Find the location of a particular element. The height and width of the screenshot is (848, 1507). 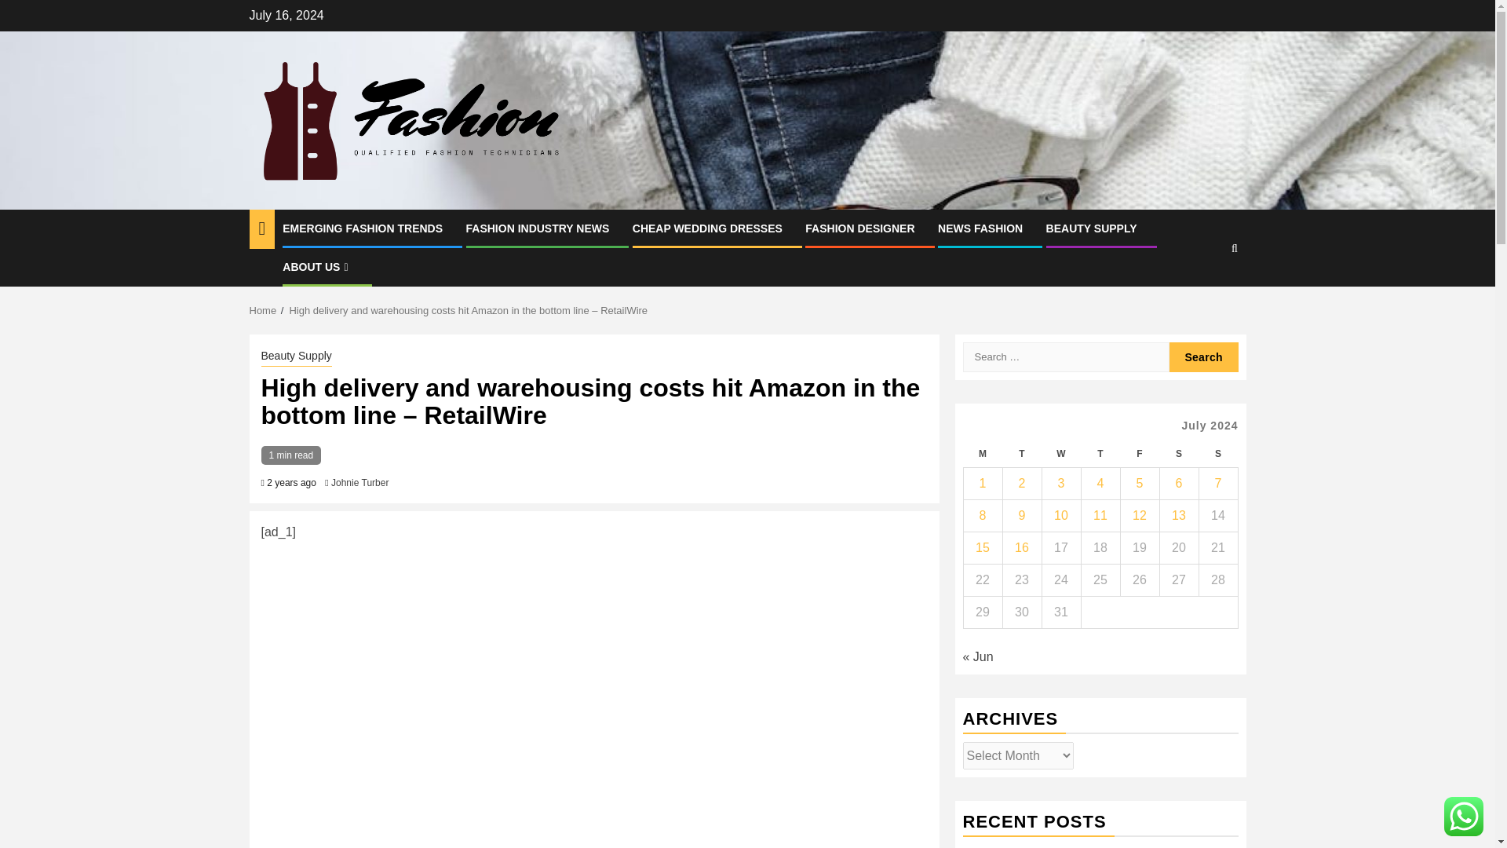

Beauty Supply is located at coordinates (296, 356).